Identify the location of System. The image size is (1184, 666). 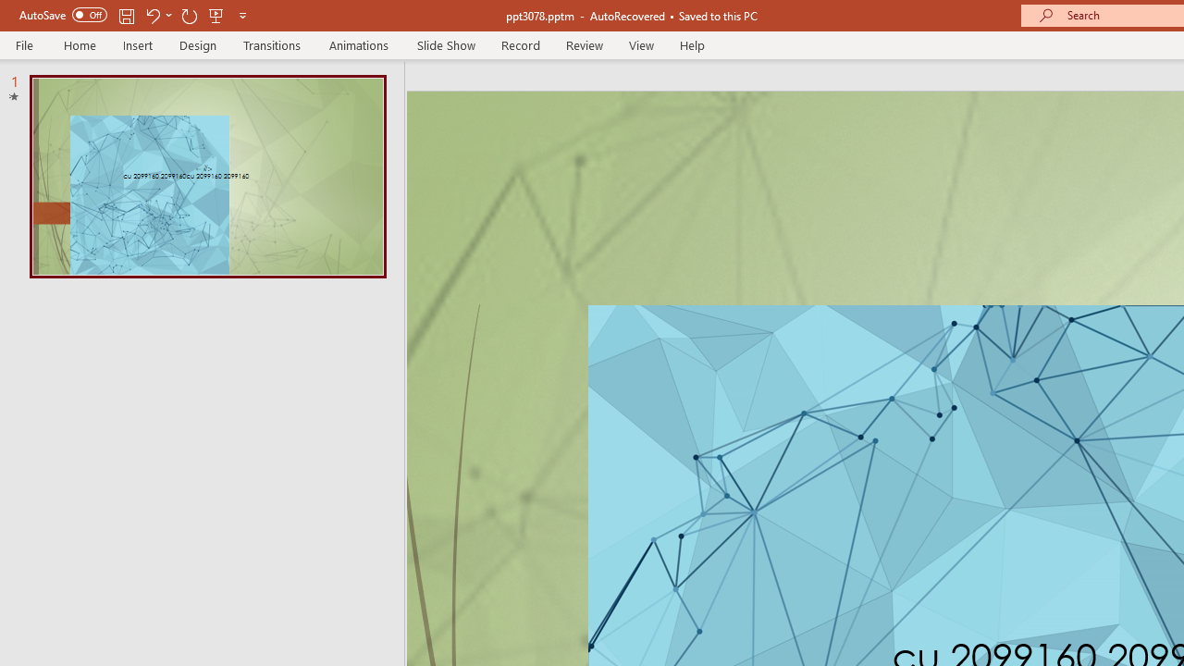
(9, 10).